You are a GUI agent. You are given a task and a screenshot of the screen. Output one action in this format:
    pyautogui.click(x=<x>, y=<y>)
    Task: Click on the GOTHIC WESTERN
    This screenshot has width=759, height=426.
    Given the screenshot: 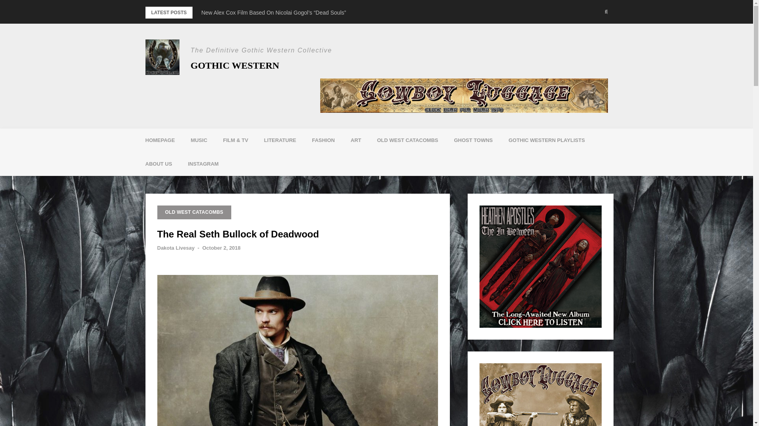 What is the action you would take?
    pyautogui.click(x=235, y=65)
    